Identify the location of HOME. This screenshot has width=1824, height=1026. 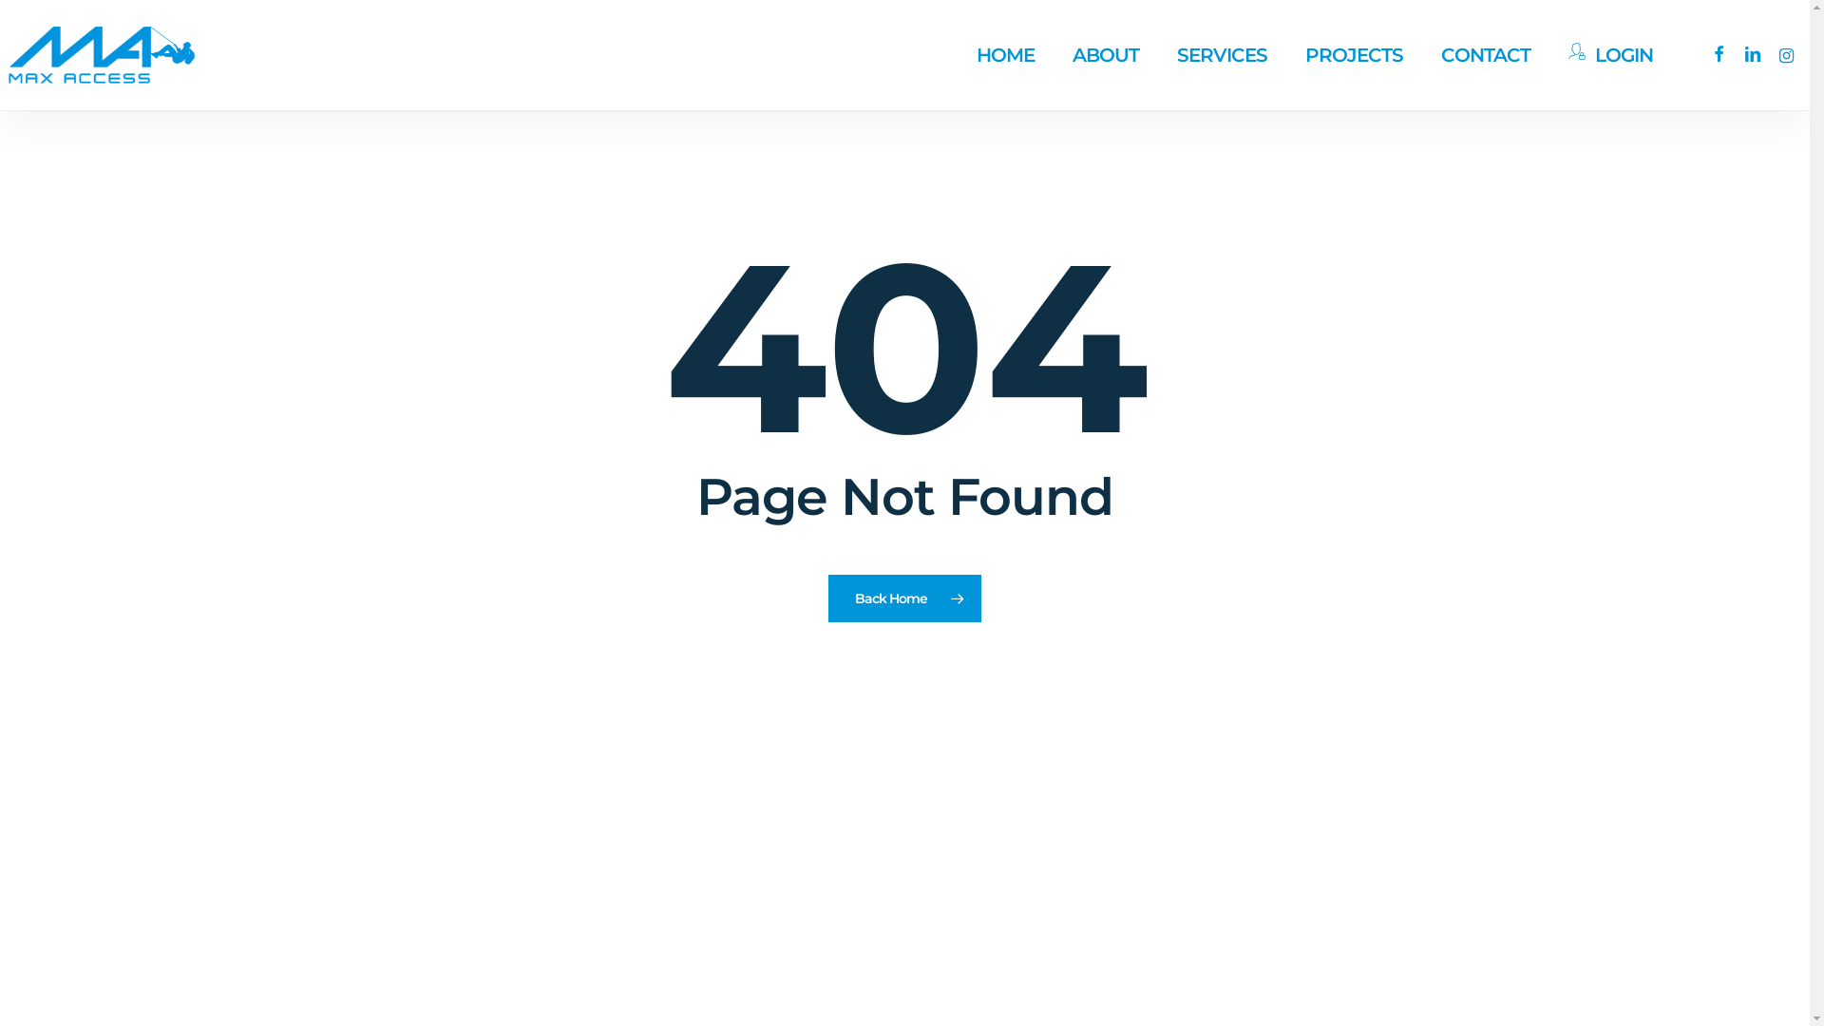
(1005, 55).